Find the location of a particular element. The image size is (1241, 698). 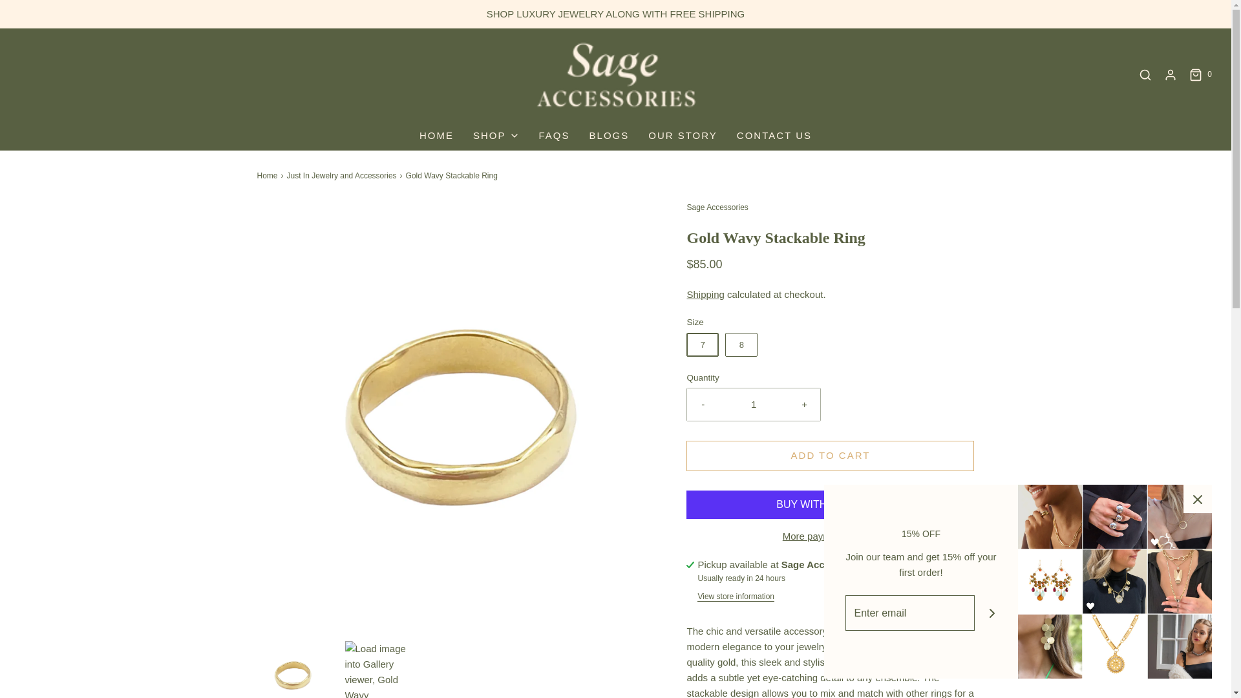

Search is located at coordinates (1145, 75).